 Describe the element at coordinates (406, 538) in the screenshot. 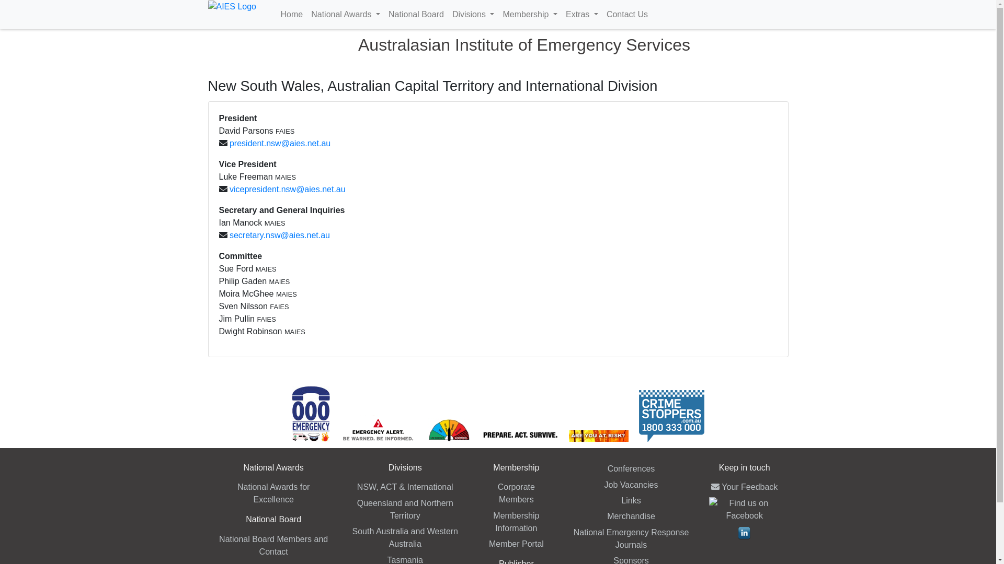

I see `South Australia and Western Australia` at that location.